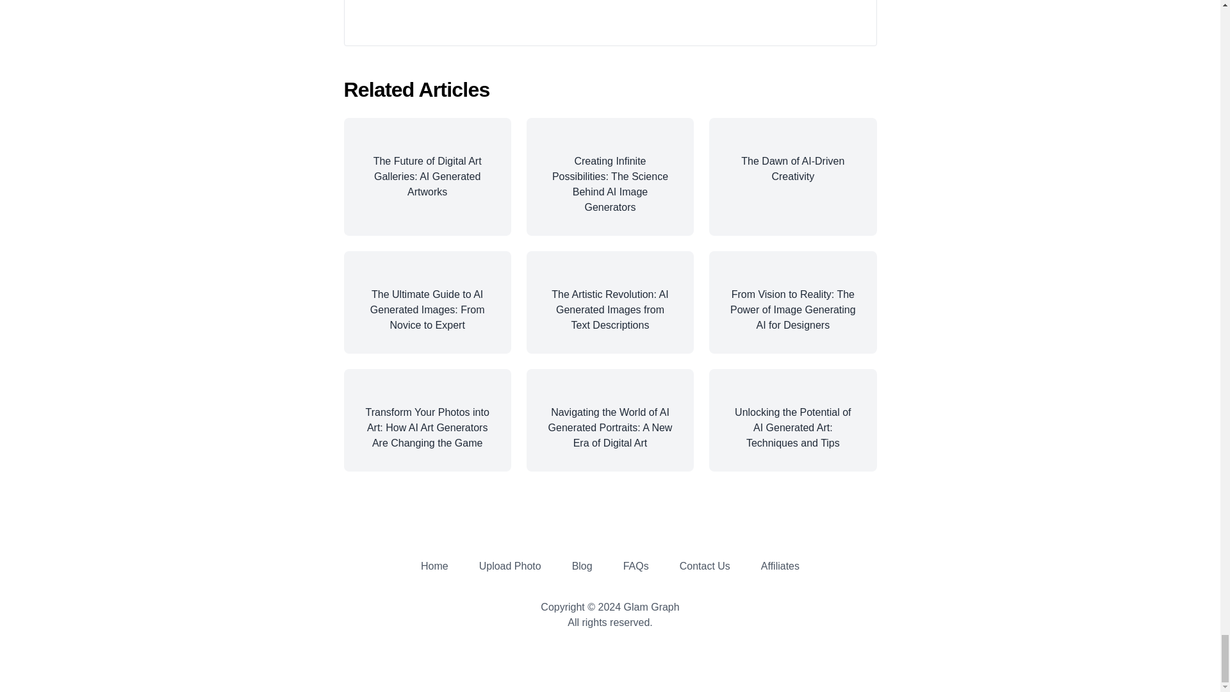  Describe the element at coordinates (427, 177) in the screenshot. I see `The Future of Digital Art Galleries: AI Generated Artworks` at that location.